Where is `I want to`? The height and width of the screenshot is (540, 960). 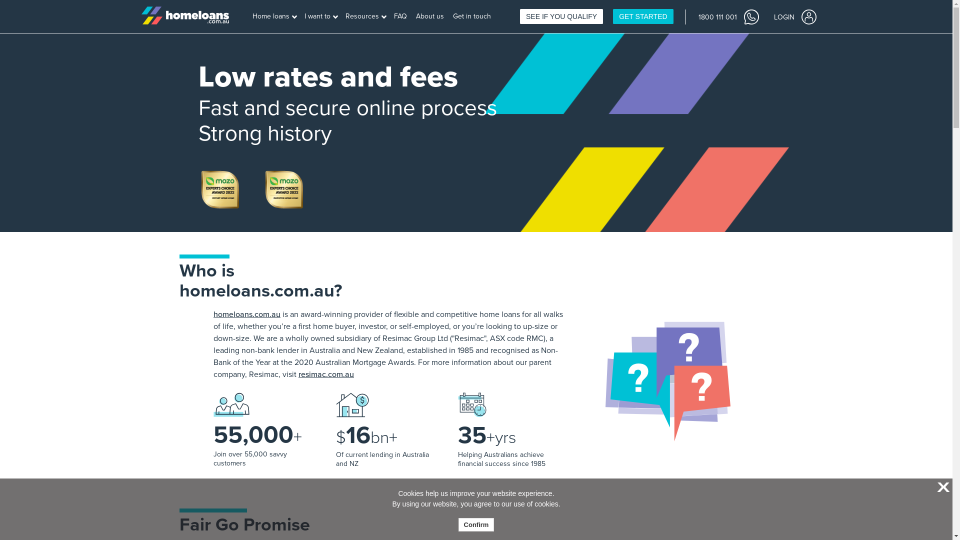
I want to is located at coordinates (321, 17).